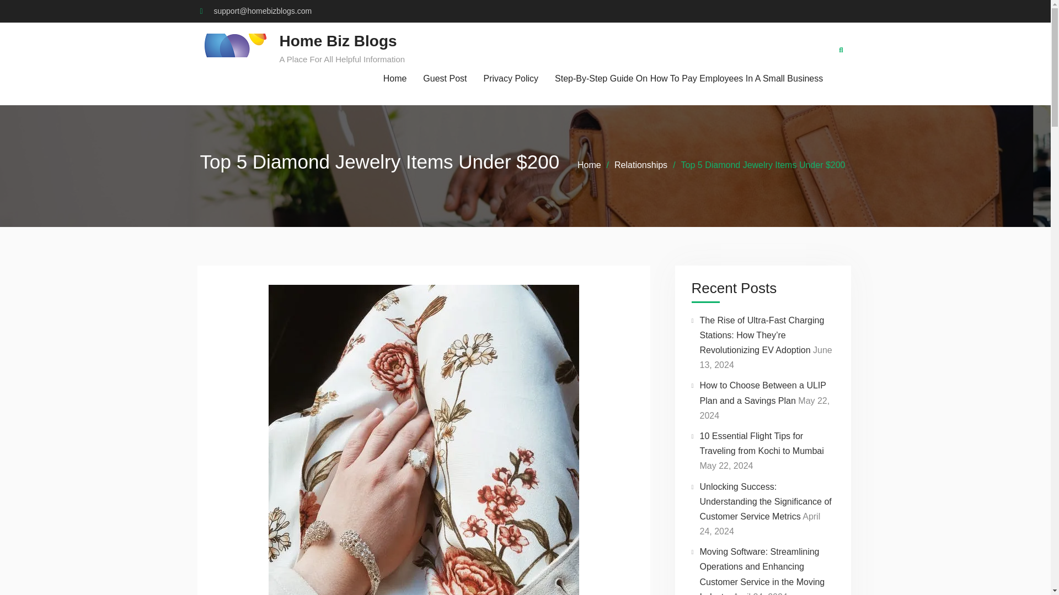  I want to click on Privacy Policy, so click(511, 78).